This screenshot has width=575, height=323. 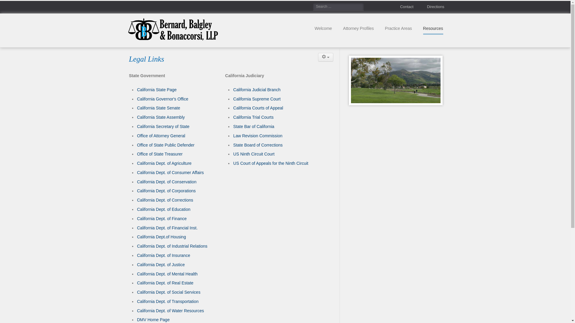 What do you see at coordinates (254, 127) in the screenshot?
I see `State Bar of California` at bounding box center [254, 127].